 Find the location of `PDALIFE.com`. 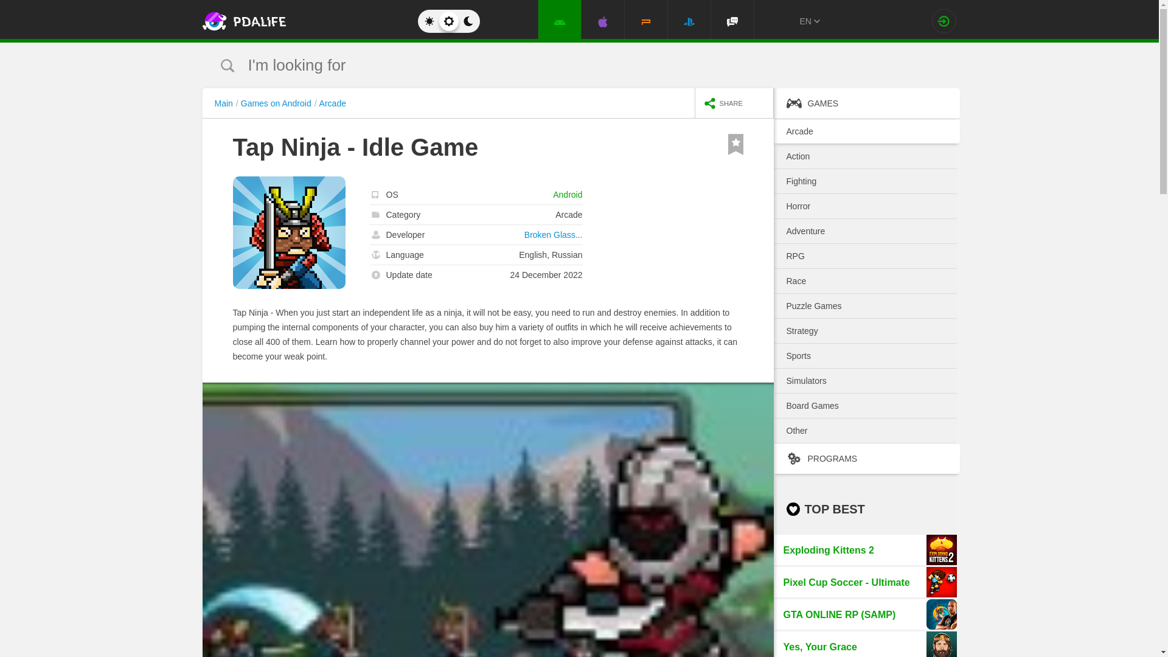

PDALIFE.com is located at coordinates (296, 21).